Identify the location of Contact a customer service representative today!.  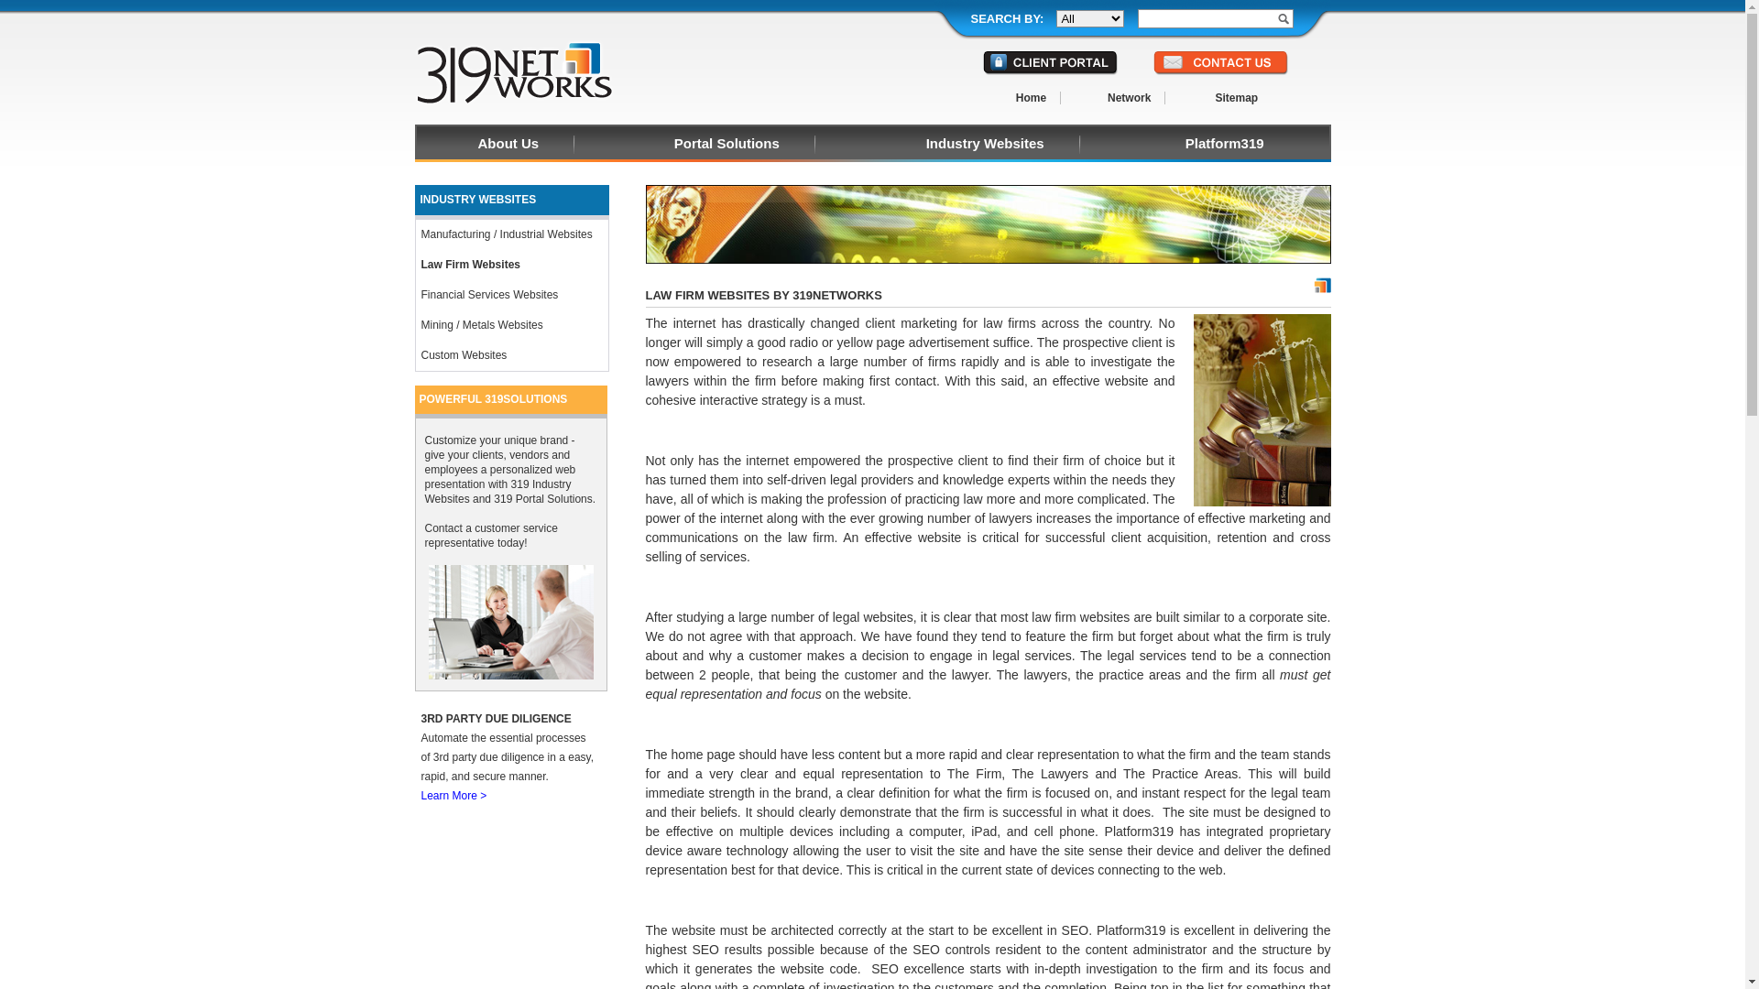
(491, 536).